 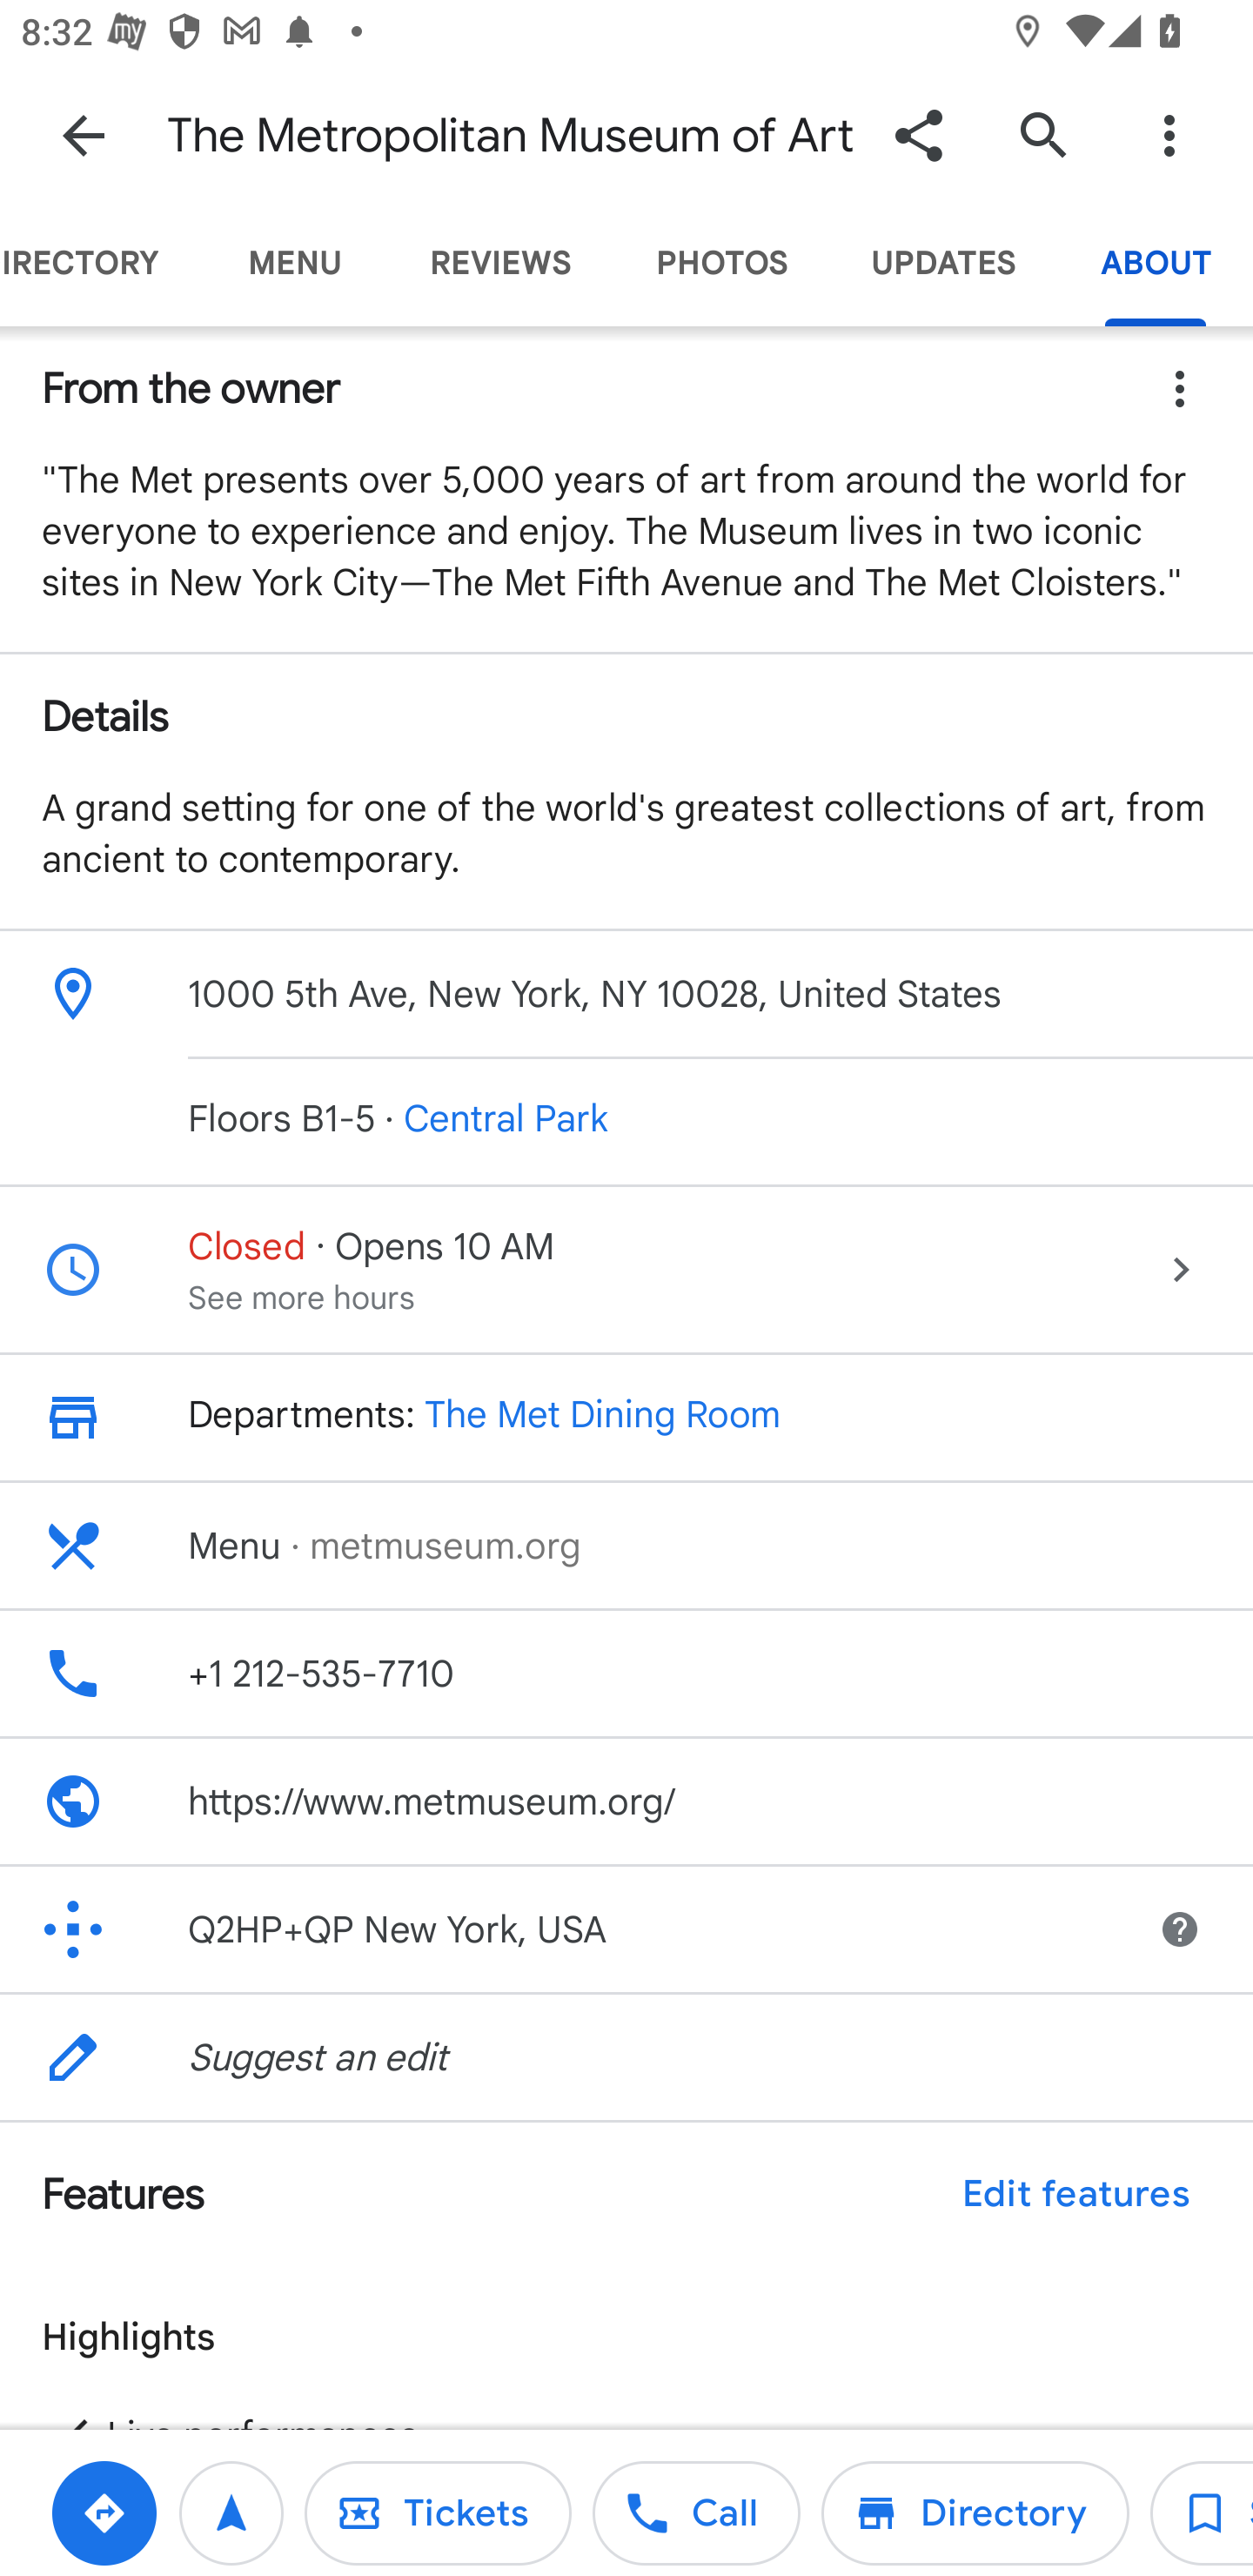 I want to click on Start, so click(x=231, y=2512).